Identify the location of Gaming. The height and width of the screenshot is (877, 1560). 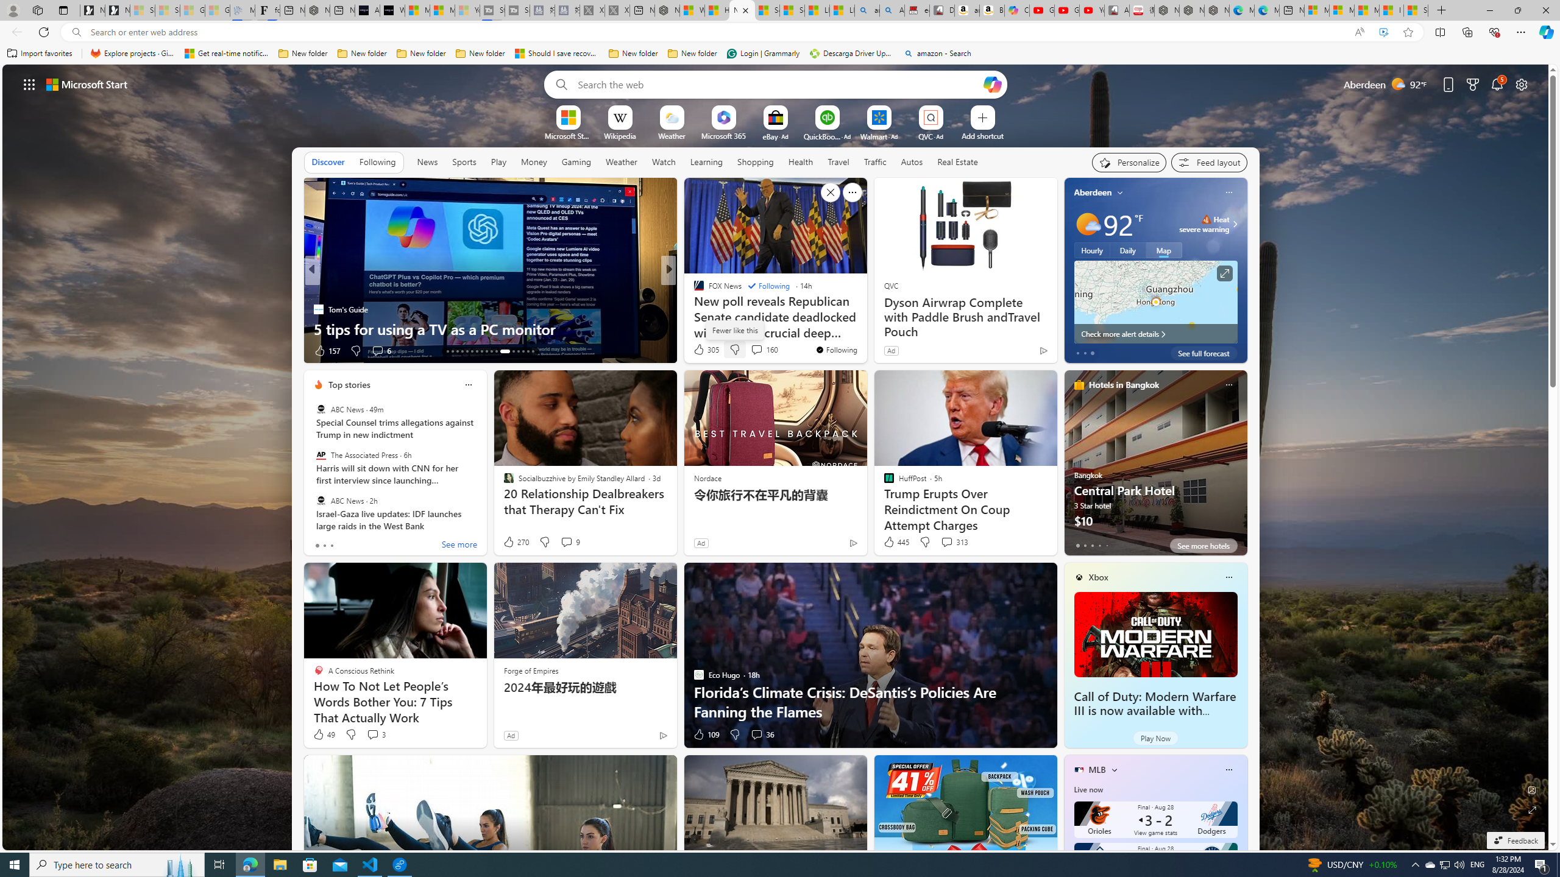
(576, 162).